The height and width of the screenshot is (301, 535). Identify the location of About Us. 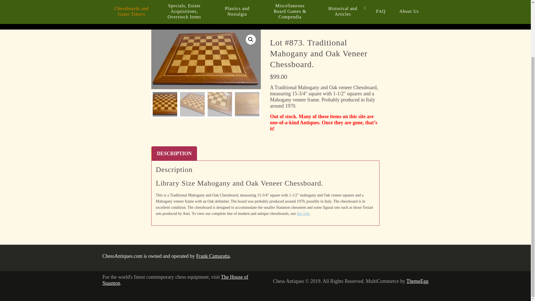
(409, 11).